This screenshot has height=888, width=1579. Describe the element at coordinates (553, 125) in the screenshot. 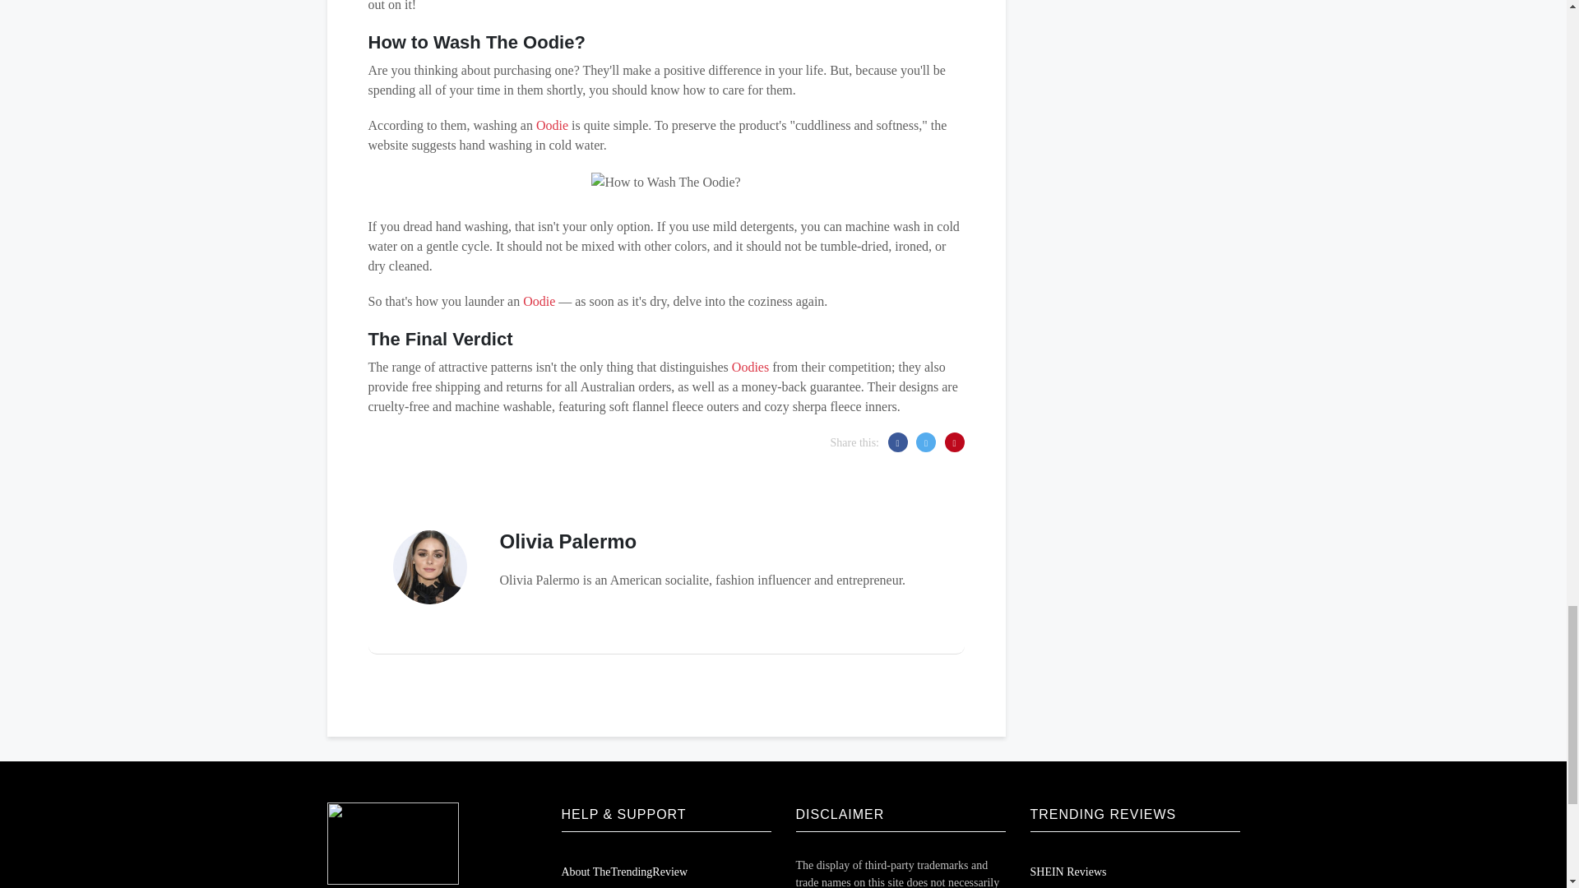

I see `Oodie` at that location.